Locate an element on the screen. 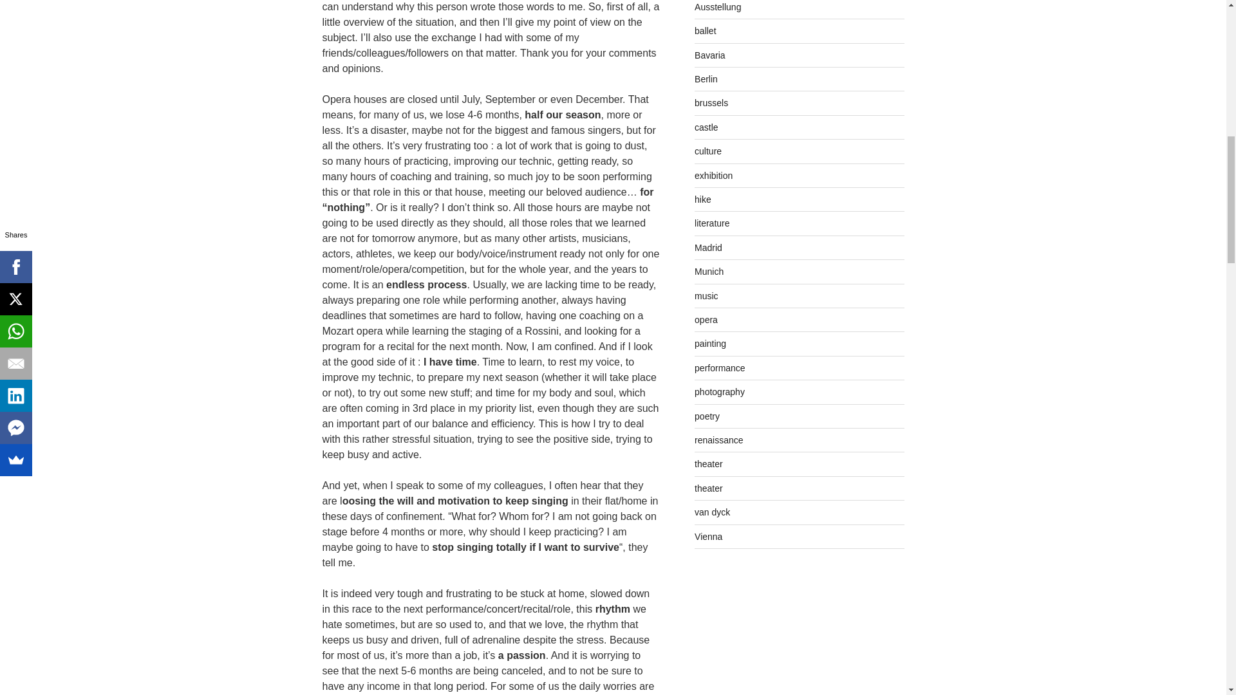 The image size is (1236, 695). castle is located at coordinates (706, 127).